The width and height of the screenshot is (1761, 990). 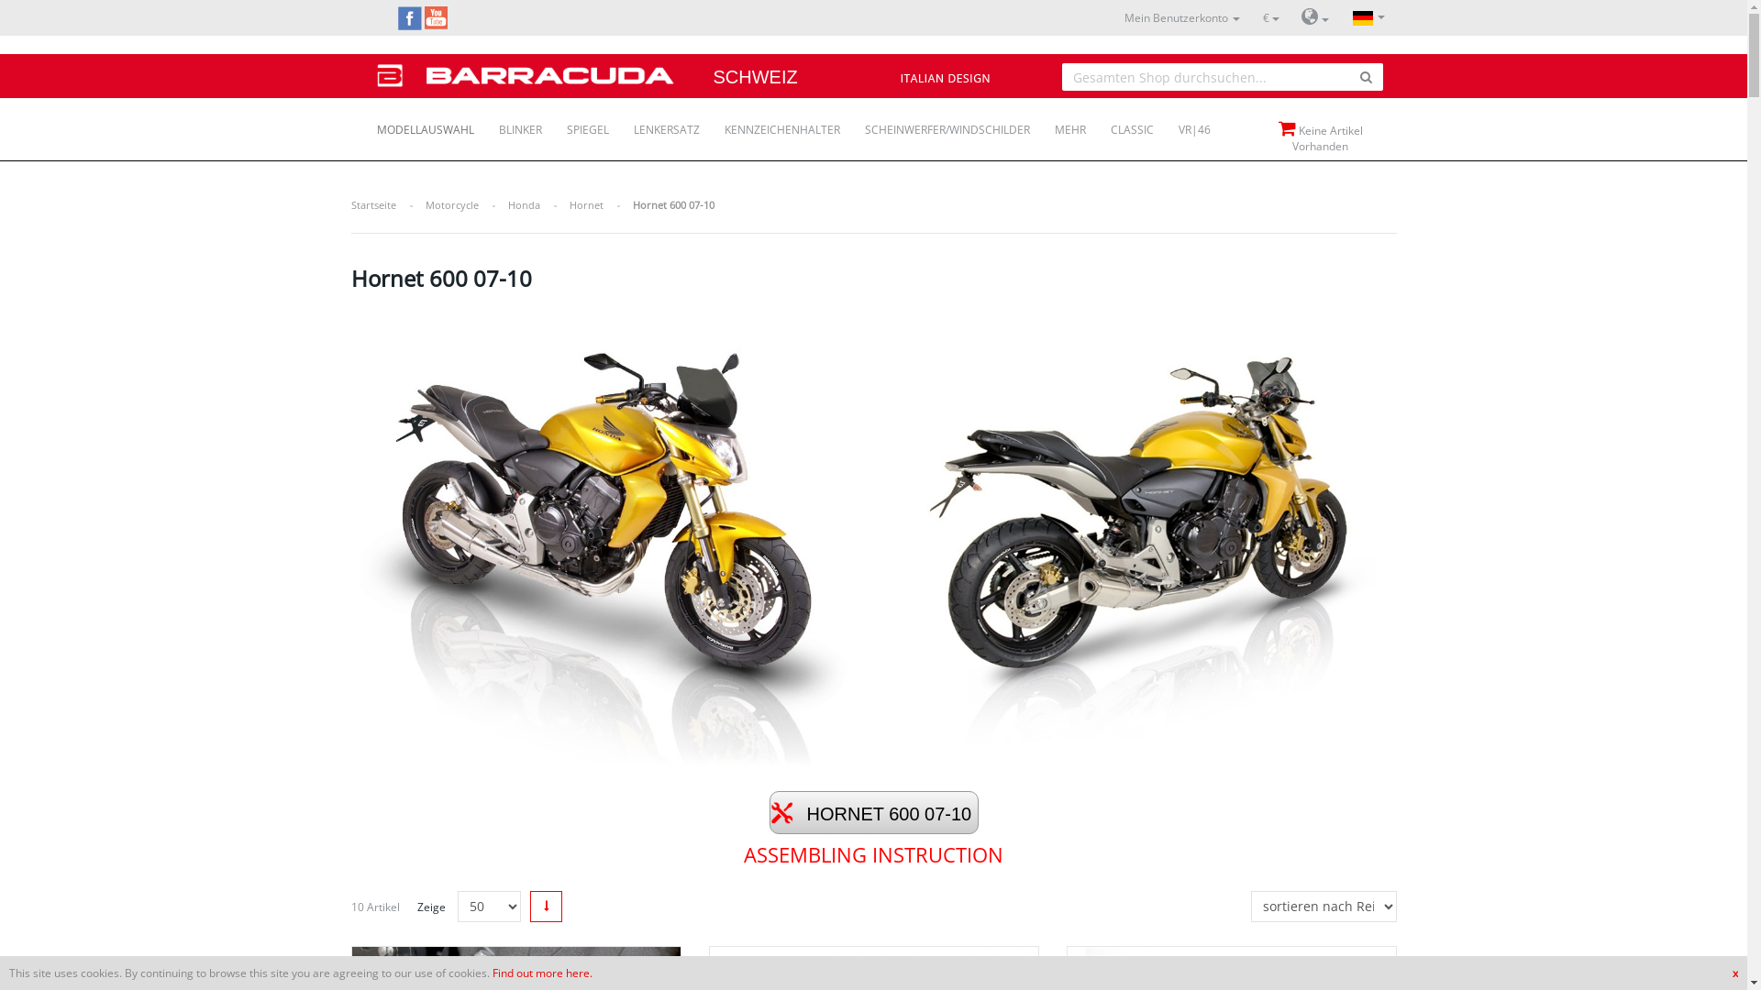 I want to click on Find out more here., so click(x=543, y=973).